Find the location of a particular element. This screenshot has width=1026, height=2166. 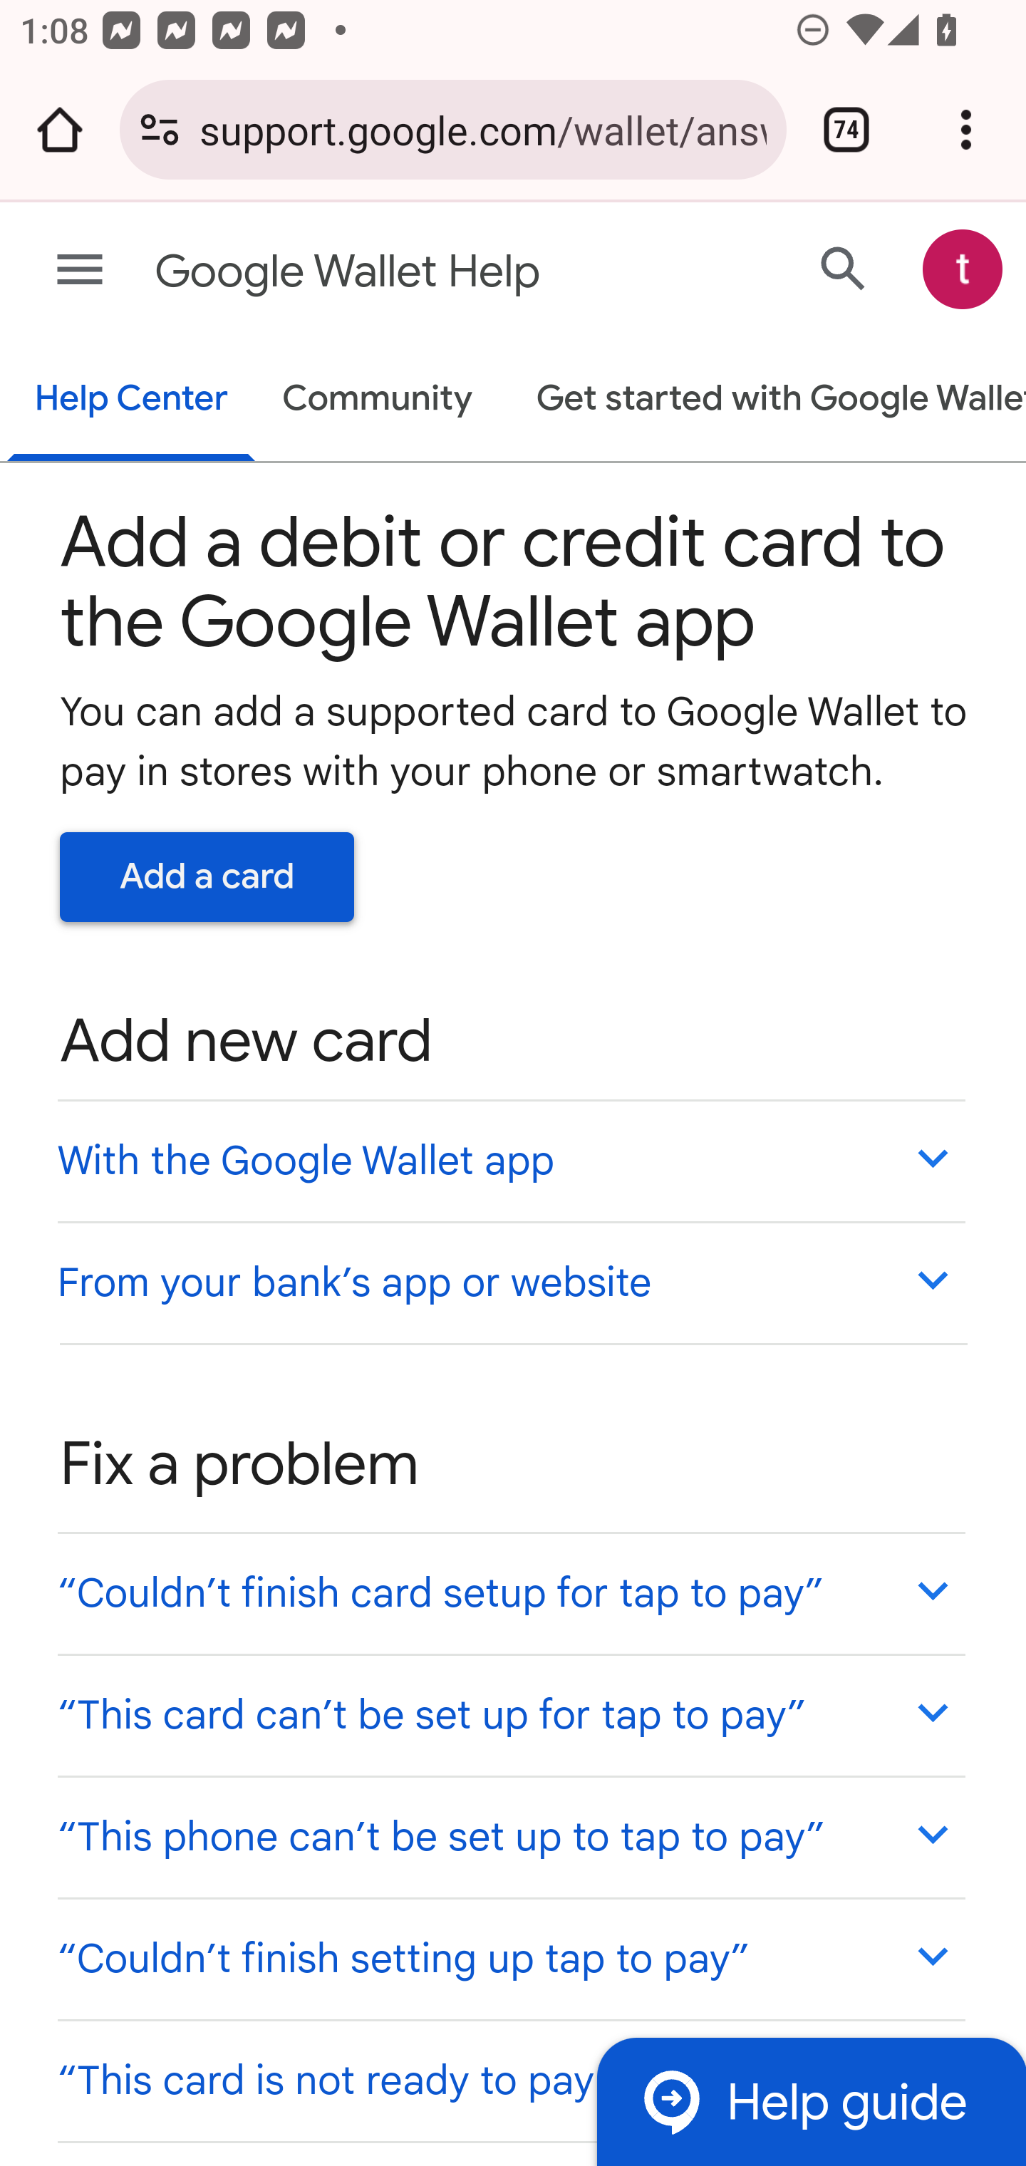

“This phone can’t be set up to tap to pay” is located at coordinates (510, 1837).